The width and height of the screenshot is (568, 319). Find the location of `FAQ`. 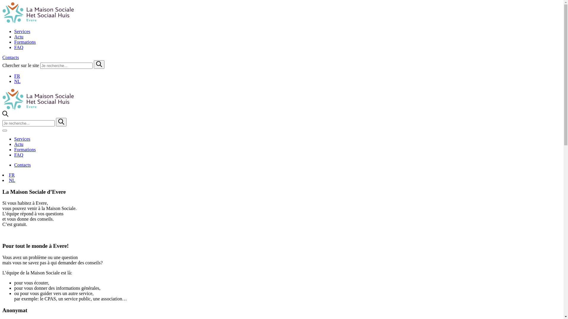

FAQ is located at coordinates (19, 47).